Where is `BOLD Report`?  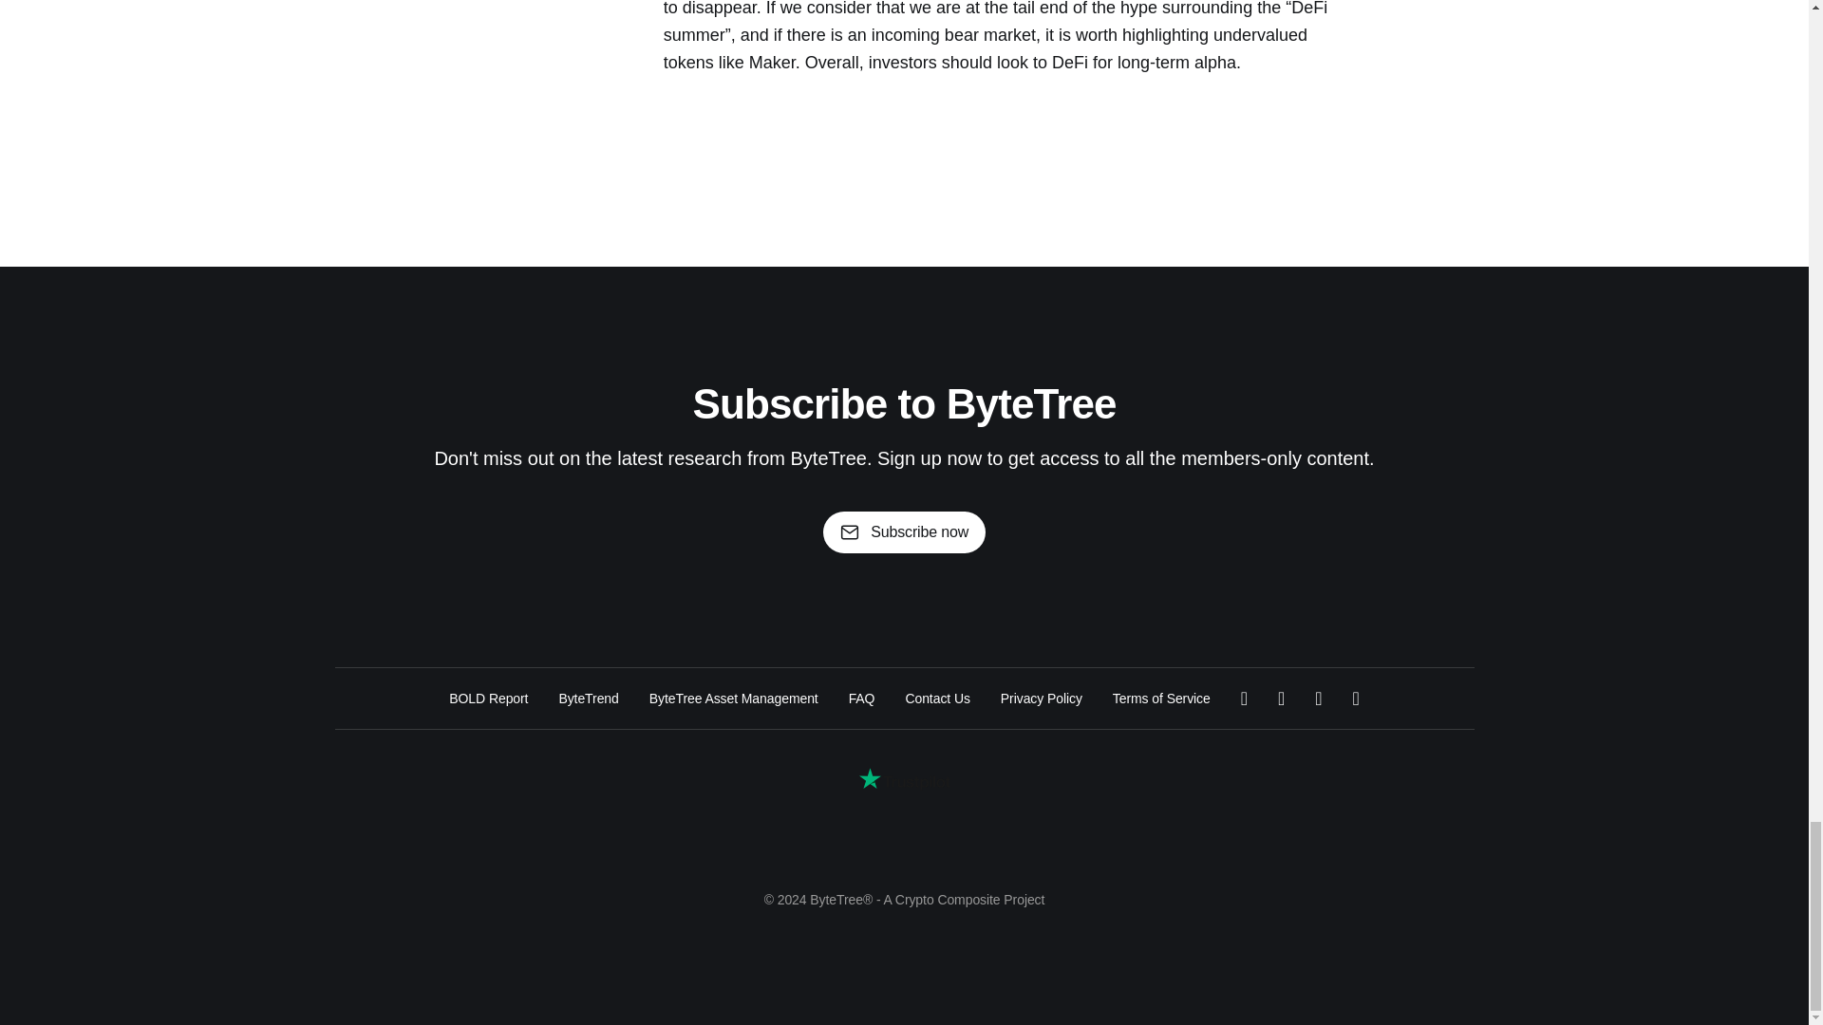 BOLD Report is located at coordinates (488, 699).